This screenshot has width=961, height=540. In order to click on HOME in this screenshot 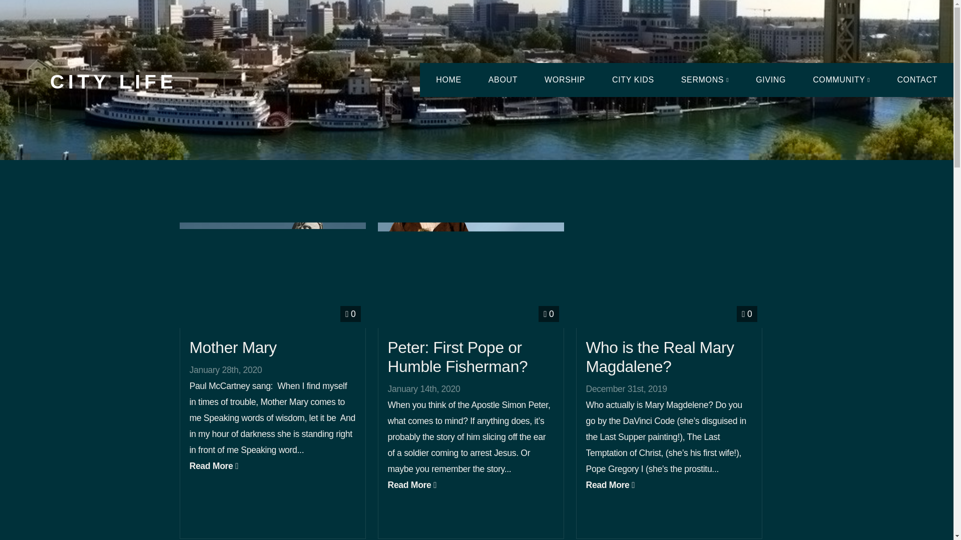, I will do `click(448, 80)`.